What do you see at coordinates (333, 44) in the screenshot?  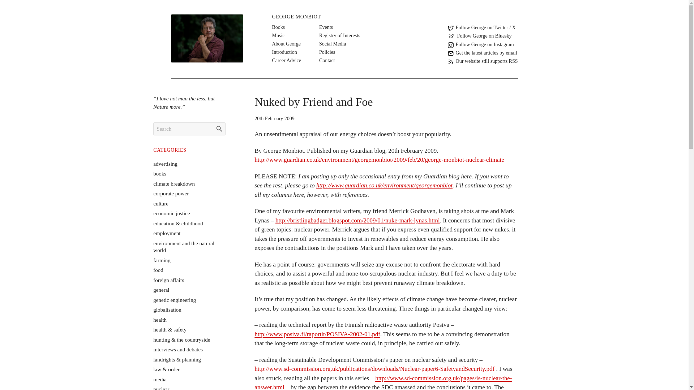 I see `Social Media` at bounding box center [333, 44].